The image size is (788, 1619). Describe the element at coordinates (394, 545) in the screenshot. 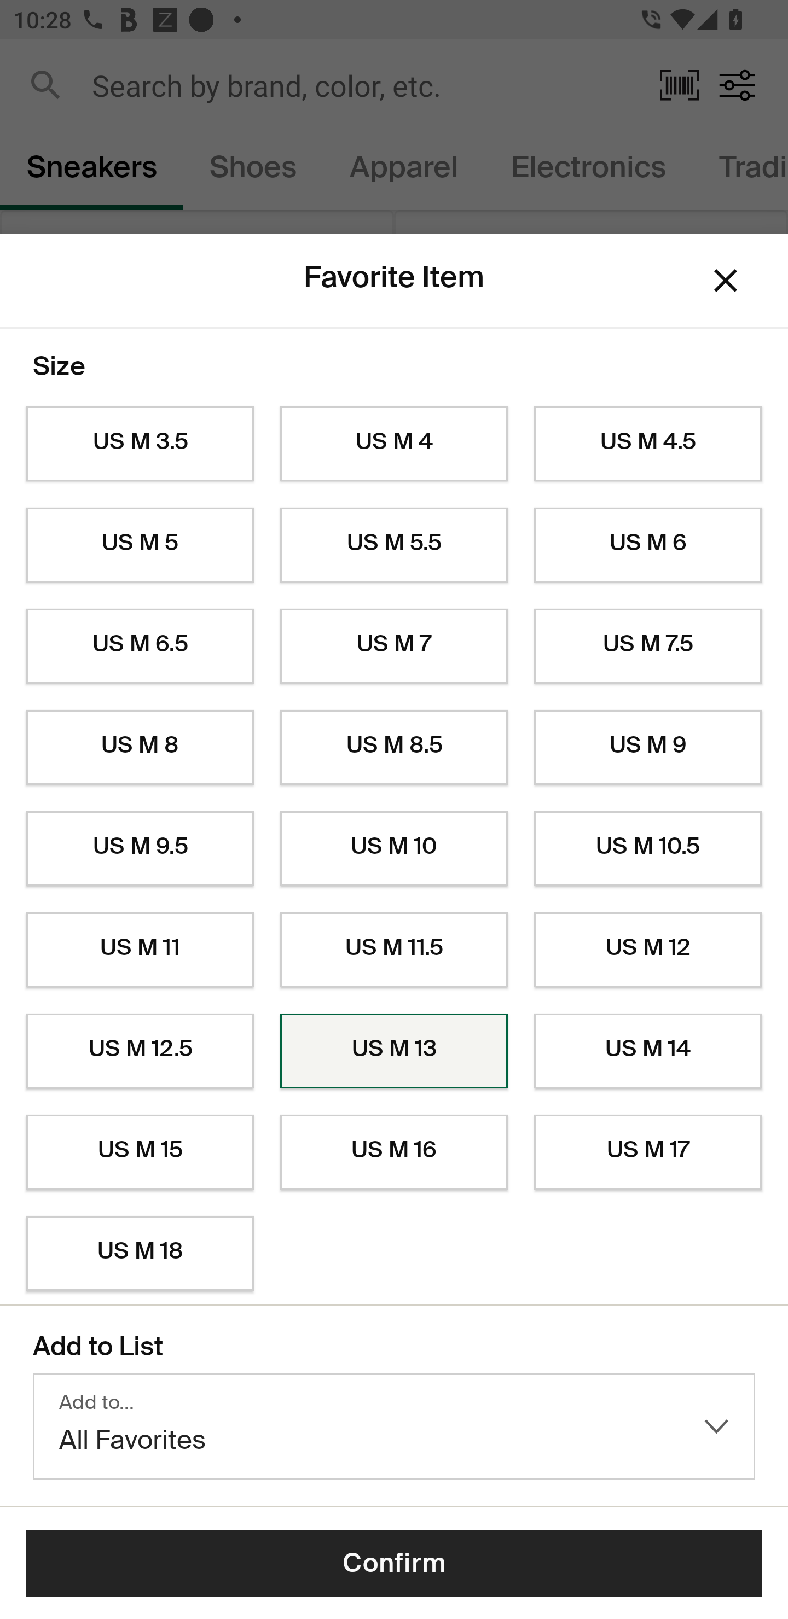

I see `US M 5.5` at that location.